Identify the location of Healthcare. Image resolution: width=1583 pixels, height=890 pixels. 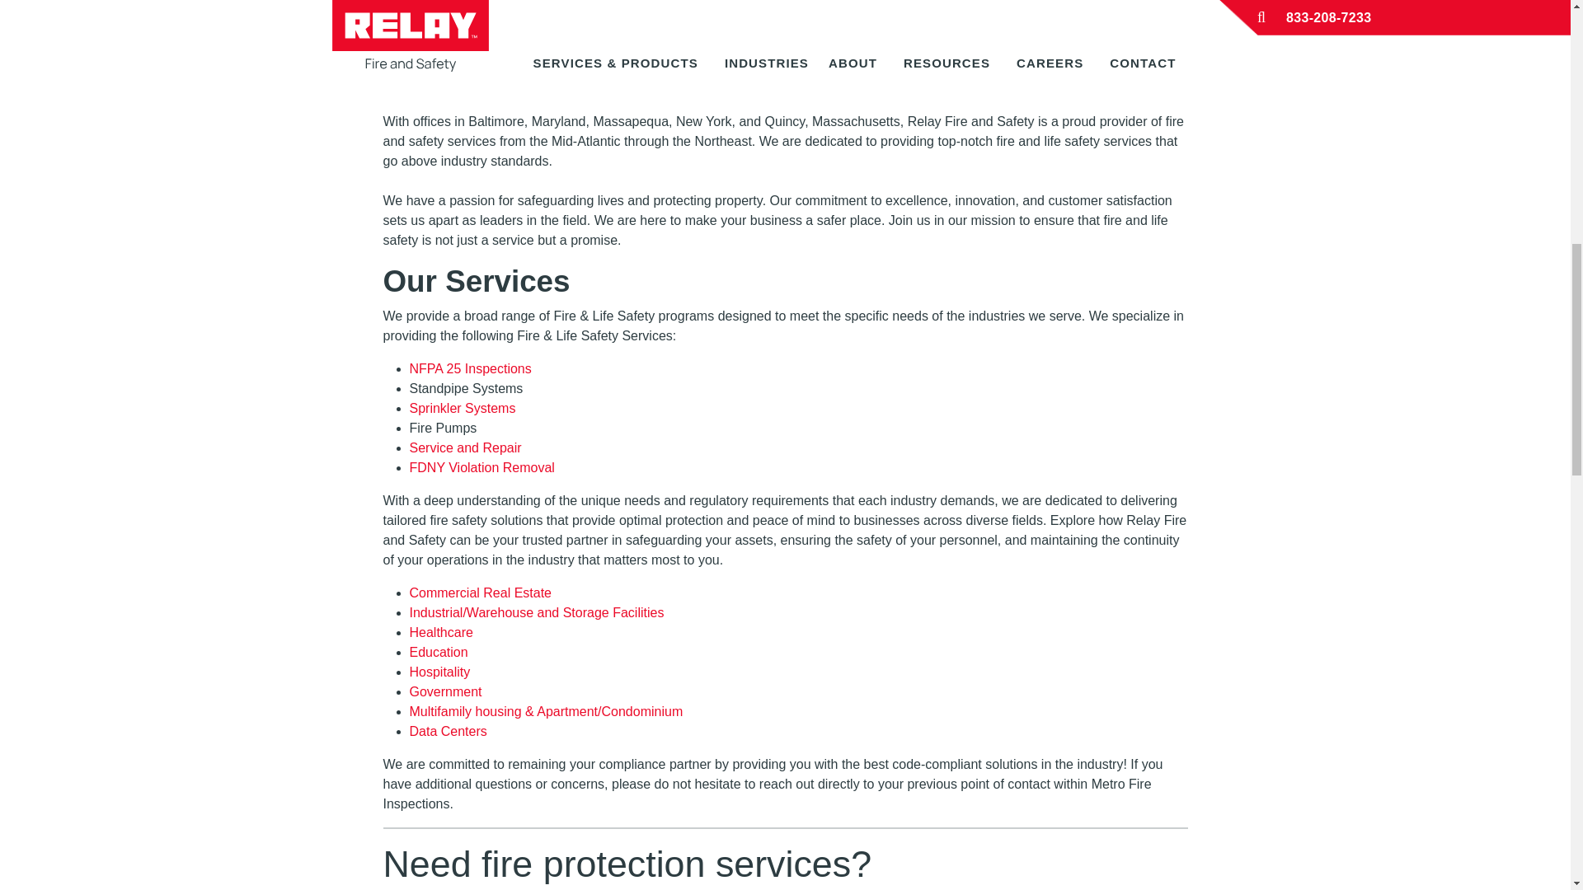
(440, 633).